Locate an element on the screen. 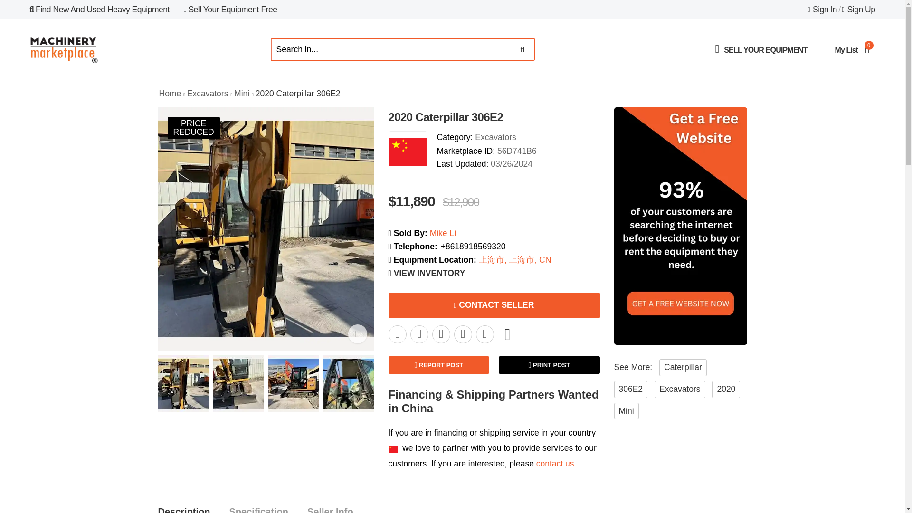 This screenshot has width=912, height=513. Seller Info is located at coordinates (183, 506).